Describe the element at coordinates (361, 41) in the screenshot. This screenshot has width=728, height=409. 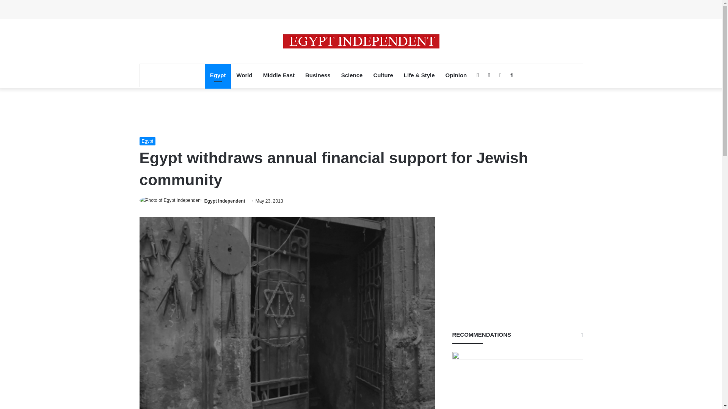
I see `Egypt Independent` at that location.